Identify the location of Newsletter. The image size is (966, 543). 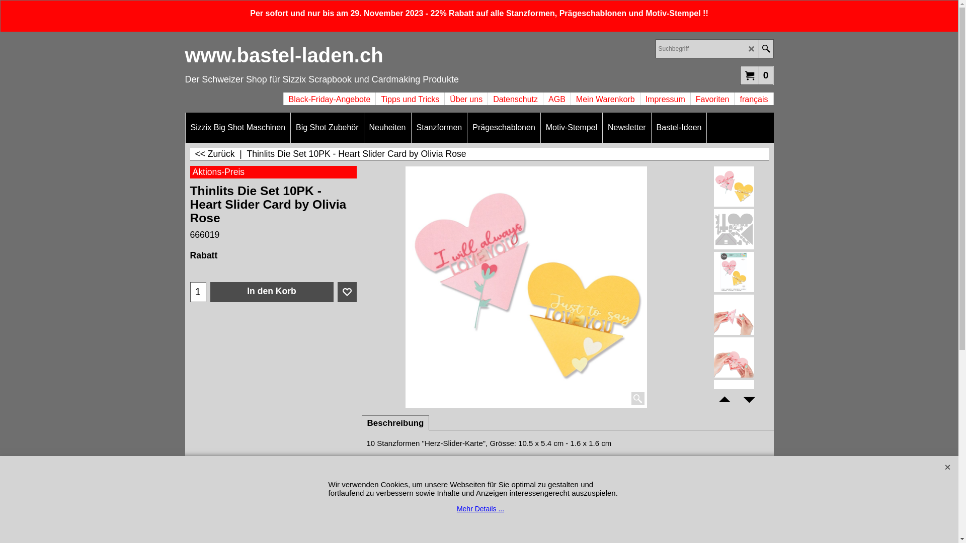
(627, 128).